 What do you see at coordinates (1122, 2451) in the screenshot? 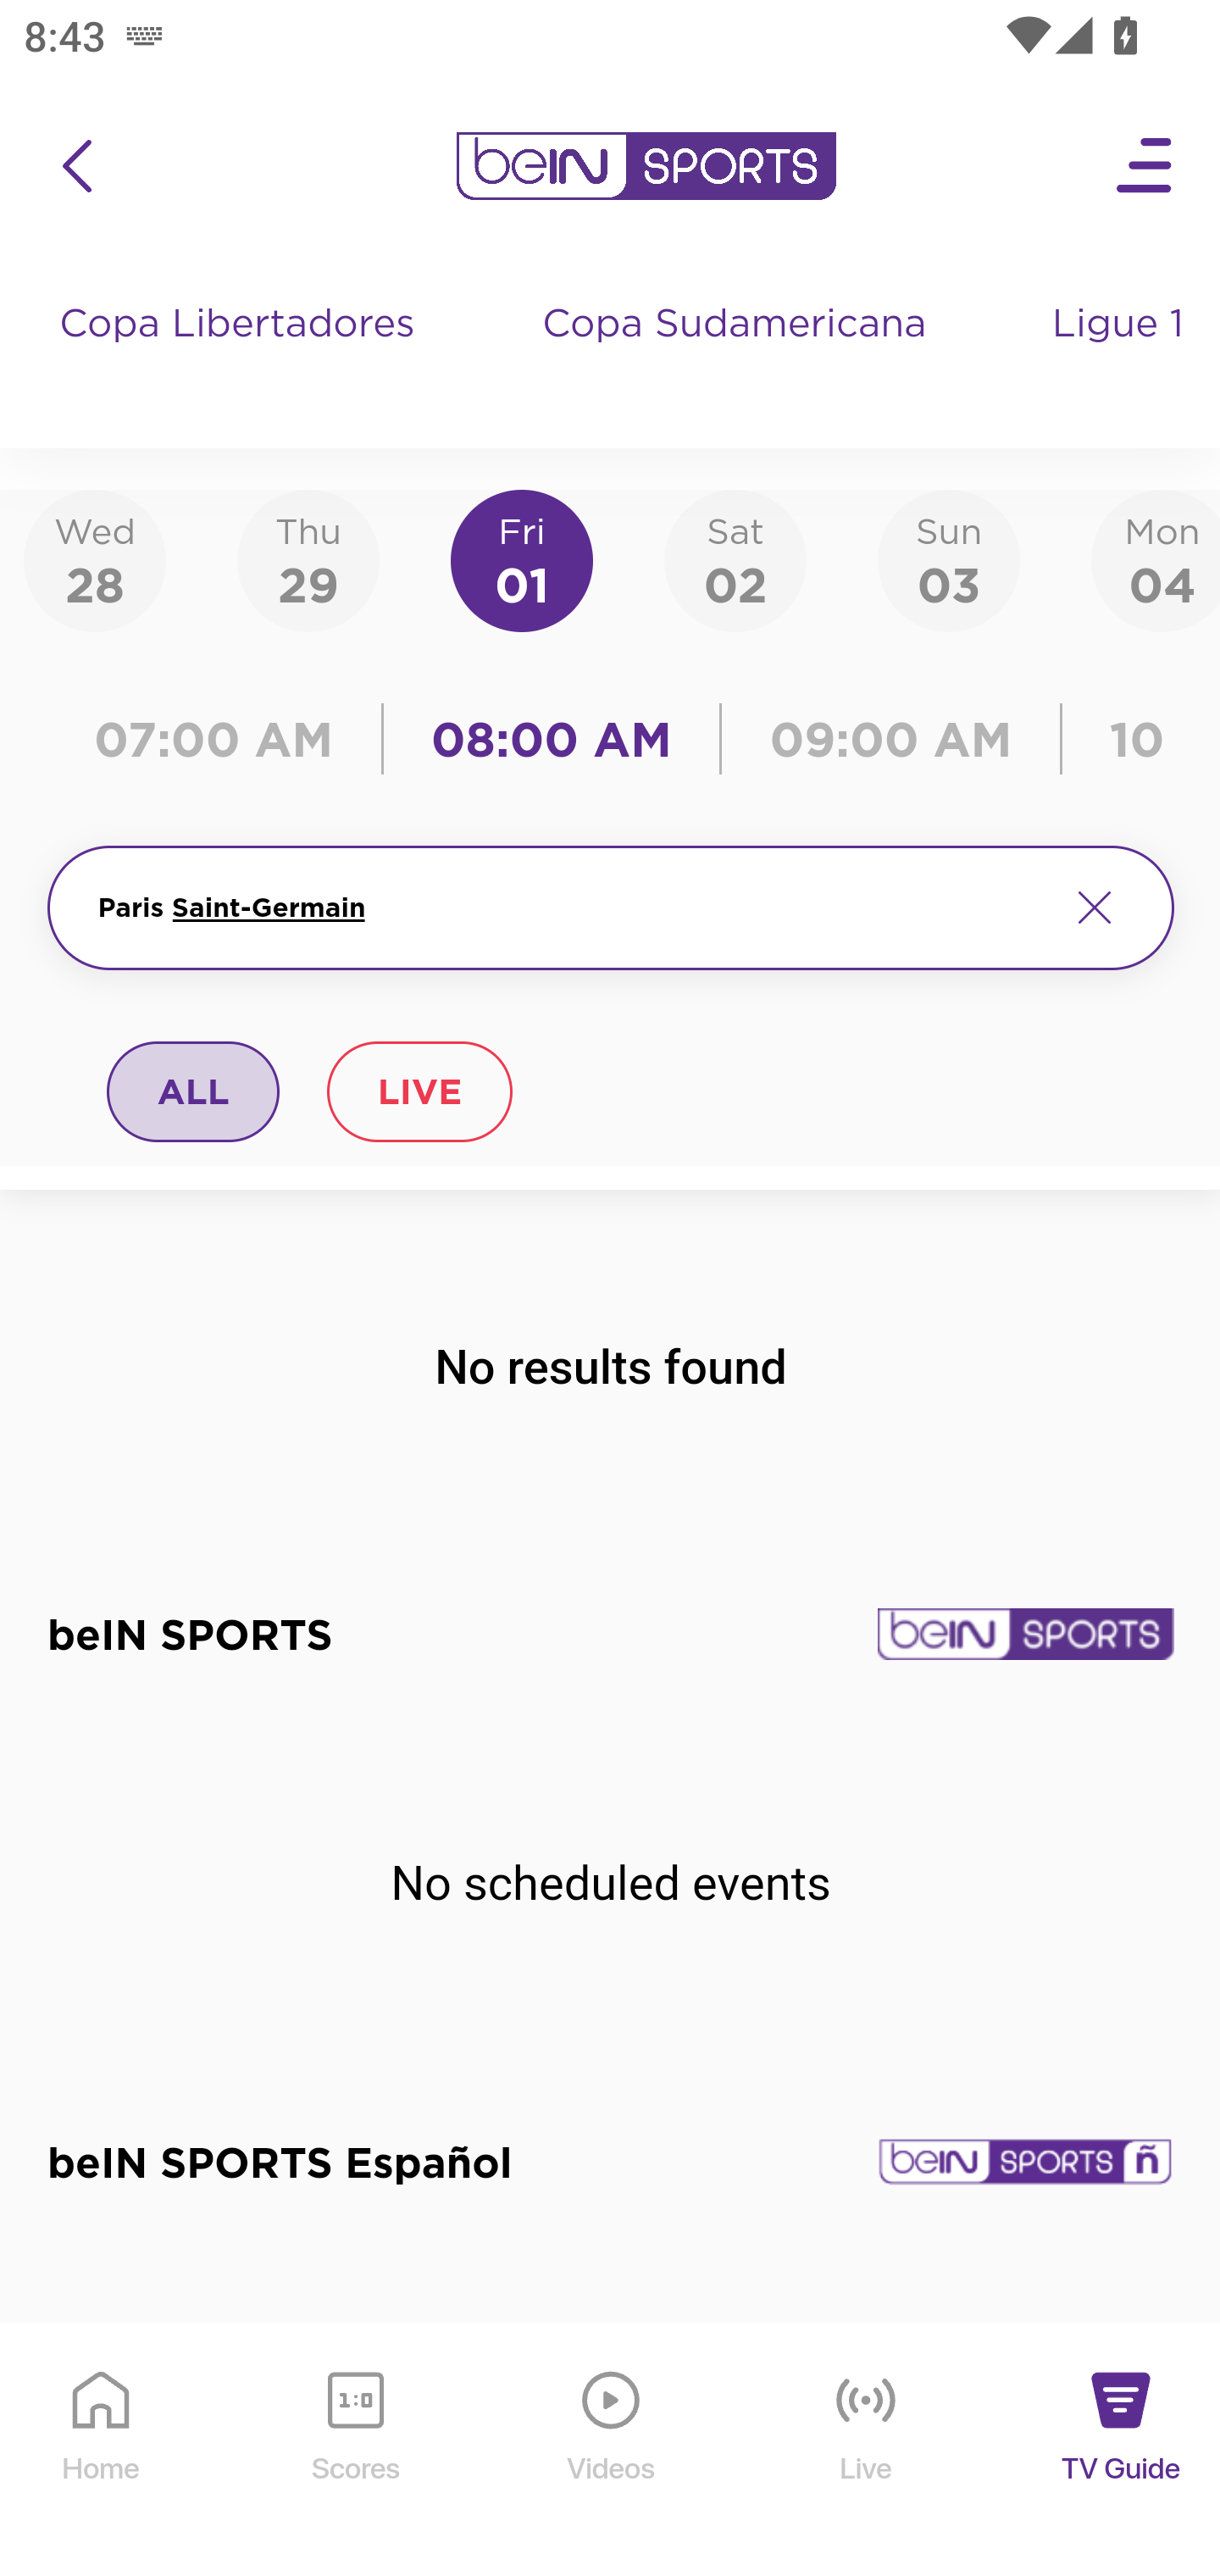
I see `TV Guide TV Guide Icon TV Guide` at bounding box center [1122, 2451].